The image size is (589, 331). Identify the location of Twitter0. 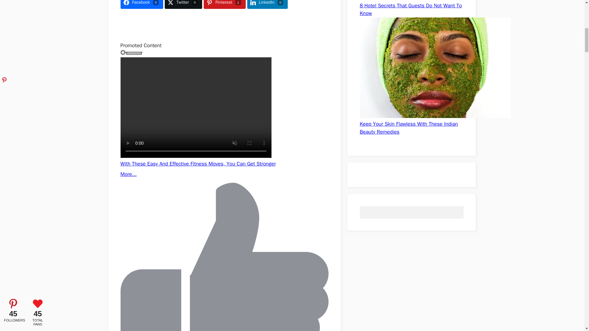
(183, 4).